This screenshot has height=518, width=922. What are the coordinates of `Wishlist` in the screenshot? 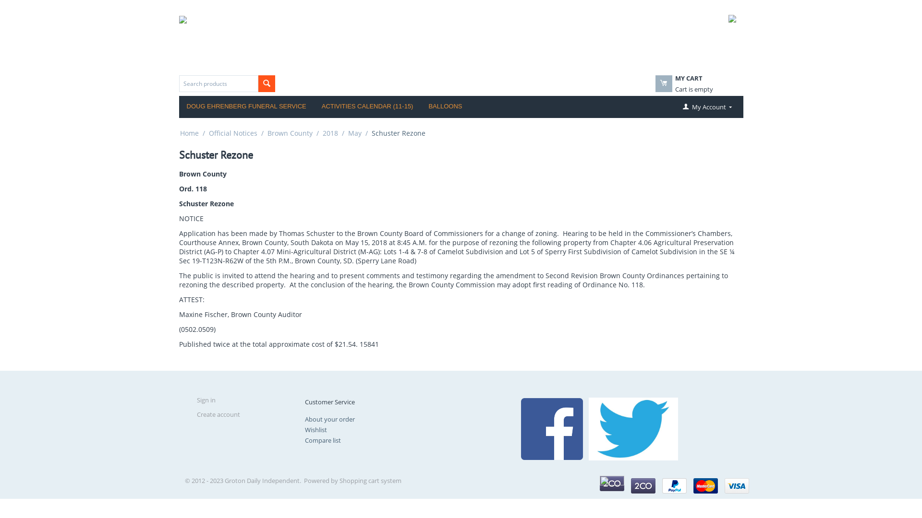 It's located at (316, 430).